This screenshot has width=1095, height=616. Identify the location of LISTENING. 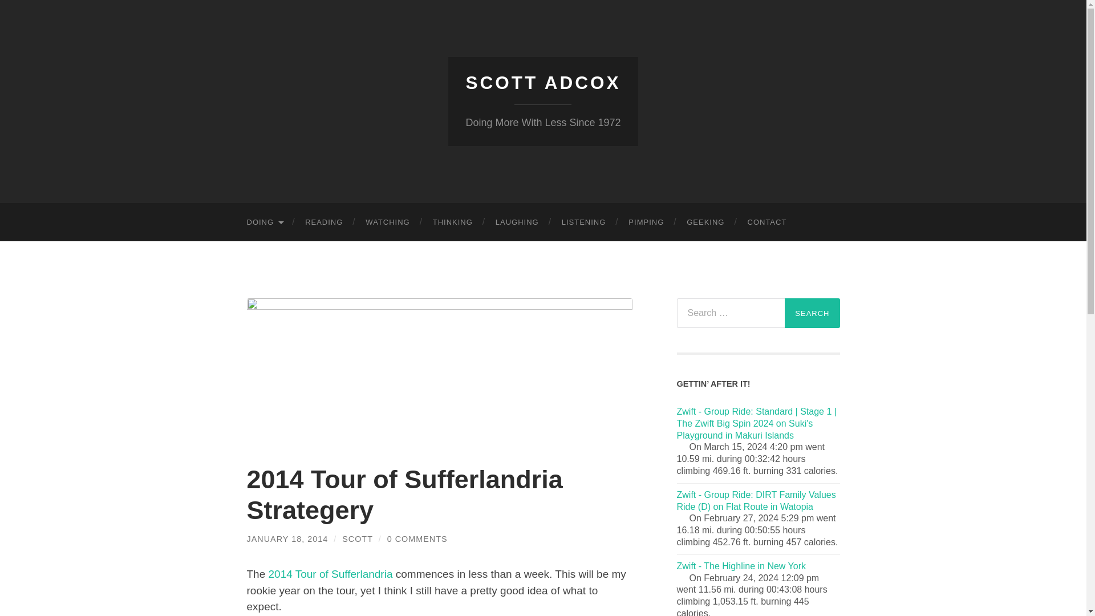
(584, 222).